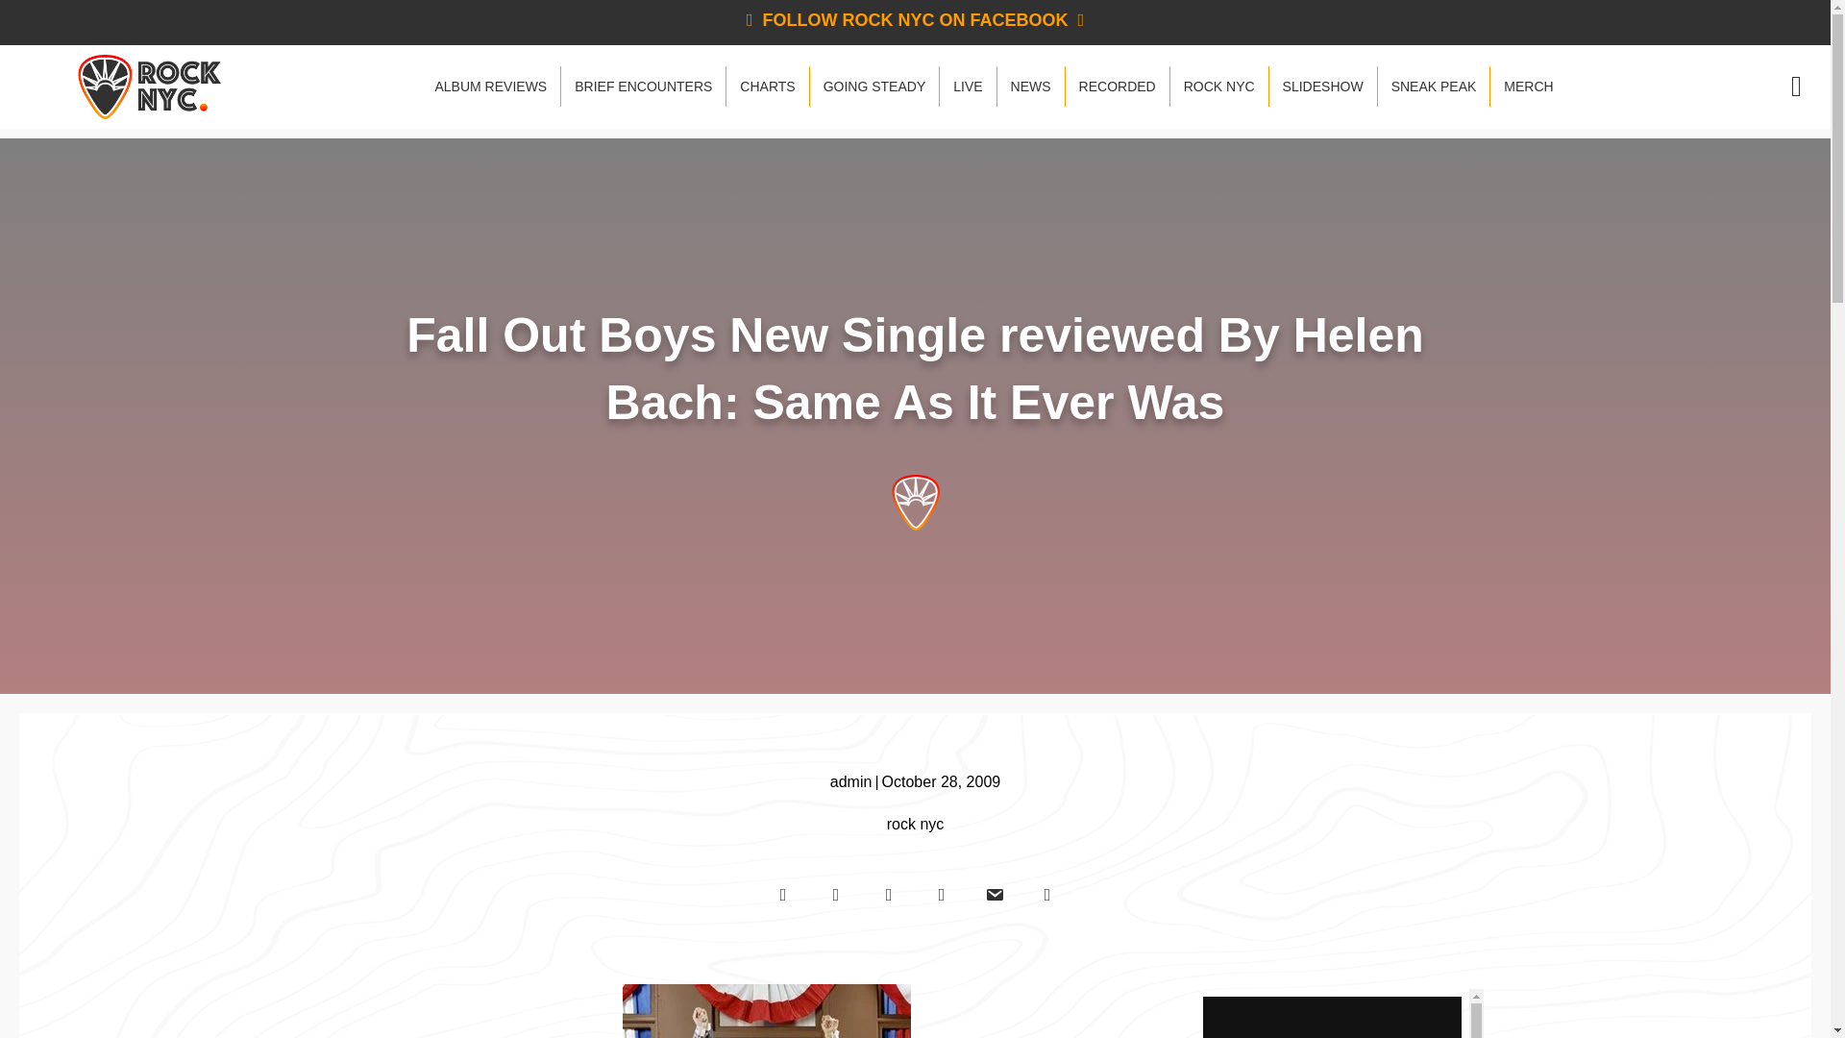 This screenshot has width=1845, height=1038. What do you see at coordinates (851, 780) in the screenshot?
I see `admin` at bounding box center [851, 780].